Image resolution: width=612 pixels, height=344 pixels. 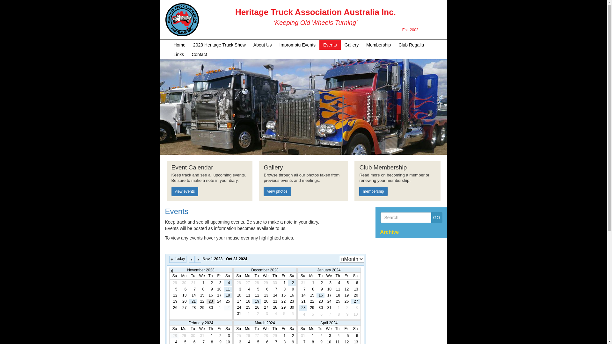 What do you see at coordinates (238, 308) in the screenshot?
I see `24` at bounding box center [238, 308].